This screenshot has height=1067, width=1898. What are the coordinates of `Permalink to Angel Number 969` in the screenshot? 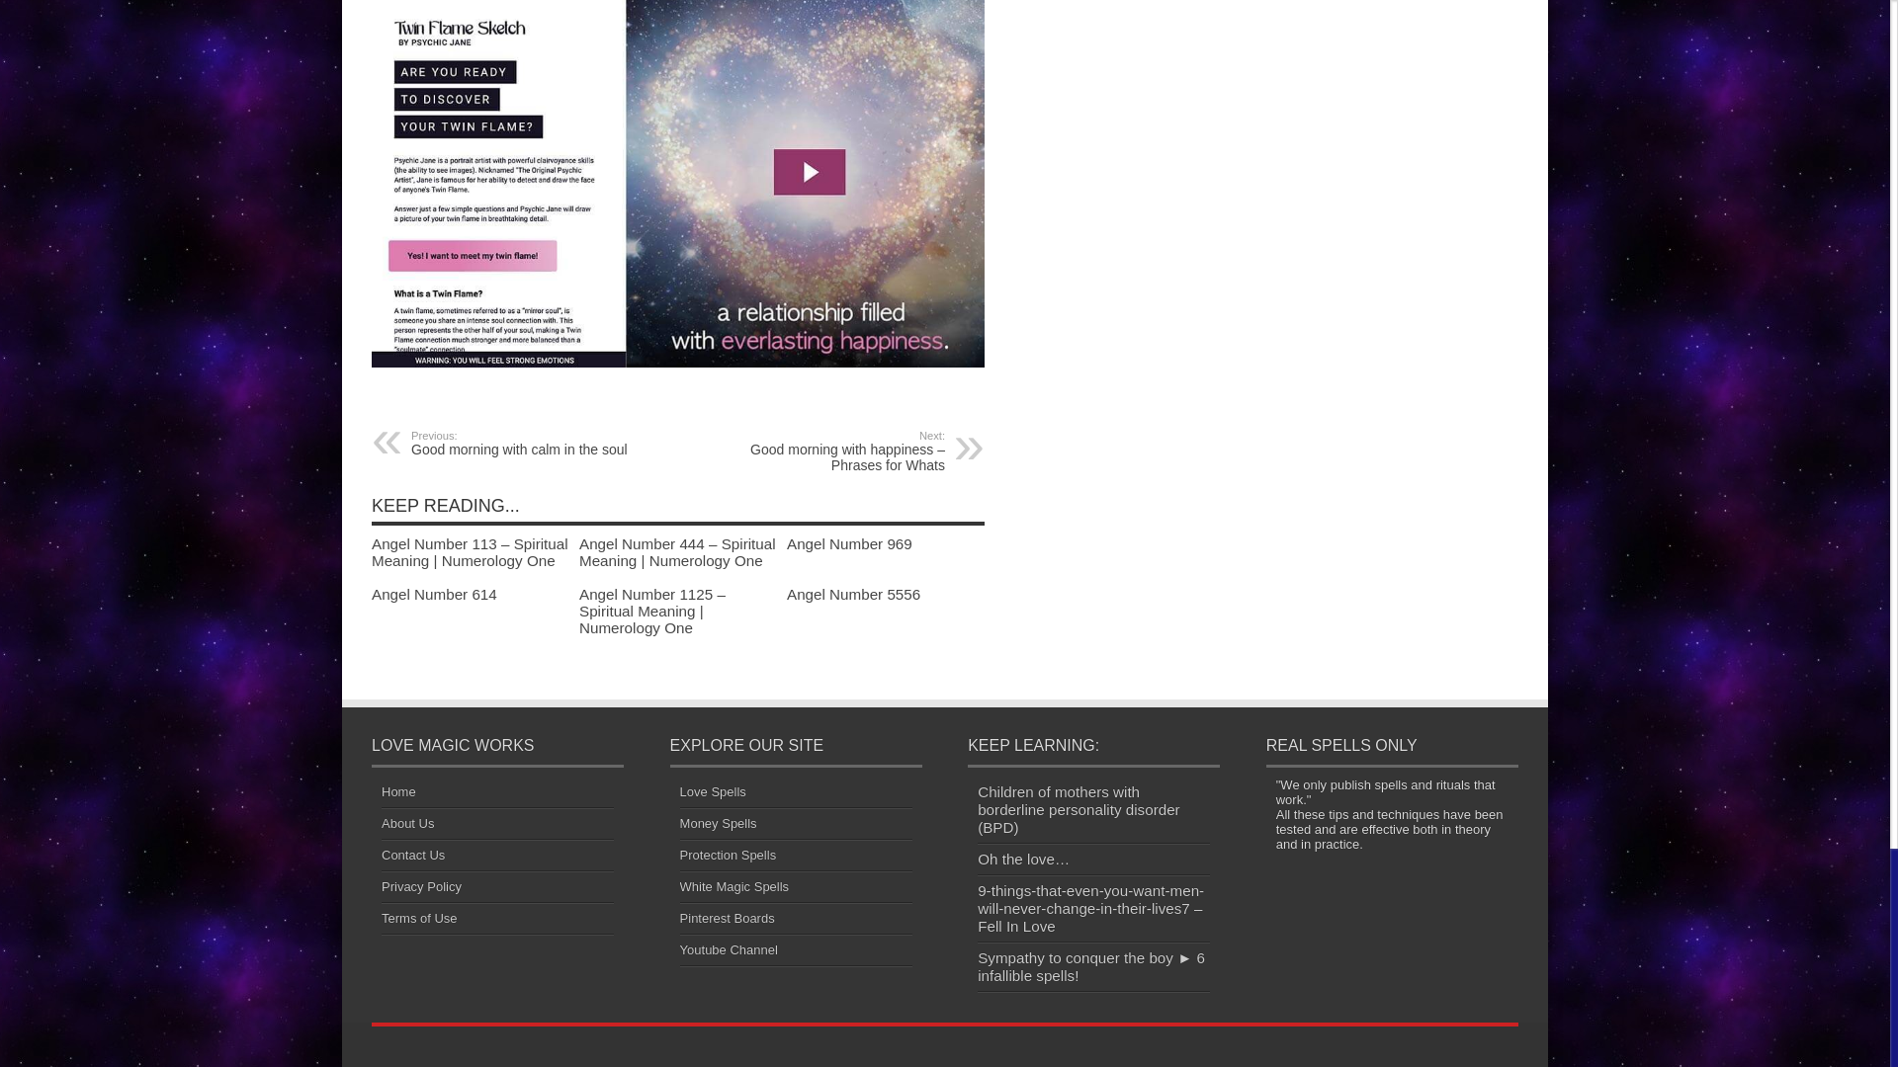 It's located at (532, 444).